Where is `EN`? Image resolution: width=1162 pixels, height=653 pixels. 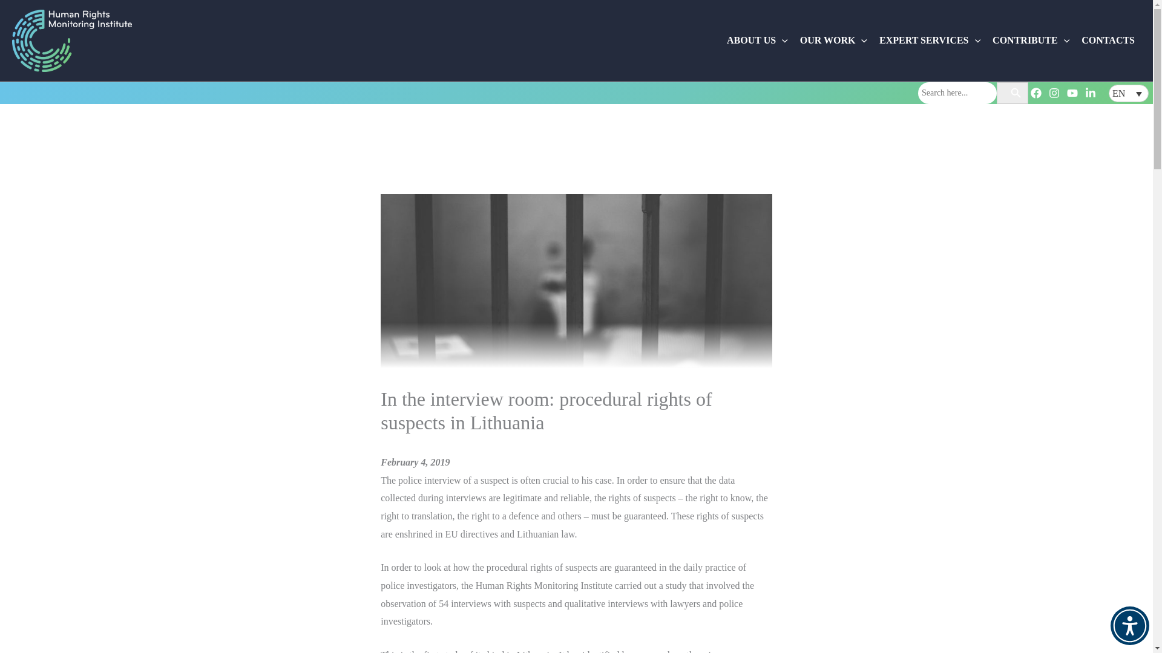
EN is located at coordinates (1128, 93).